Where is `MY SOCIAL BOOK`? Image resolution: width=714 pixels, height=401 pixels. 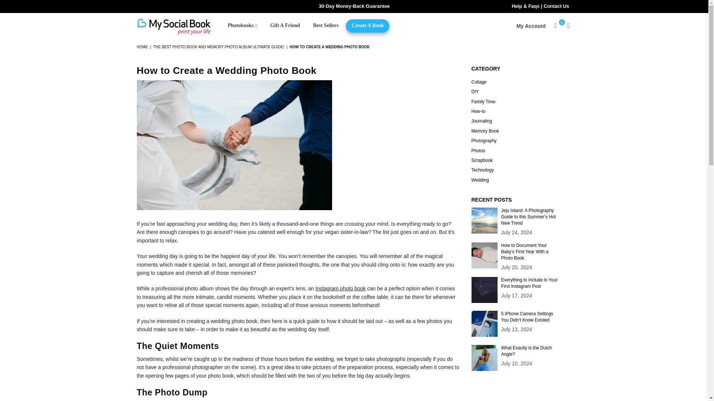 MY SOCIAL BOOK is located at coordinates (179, 26).